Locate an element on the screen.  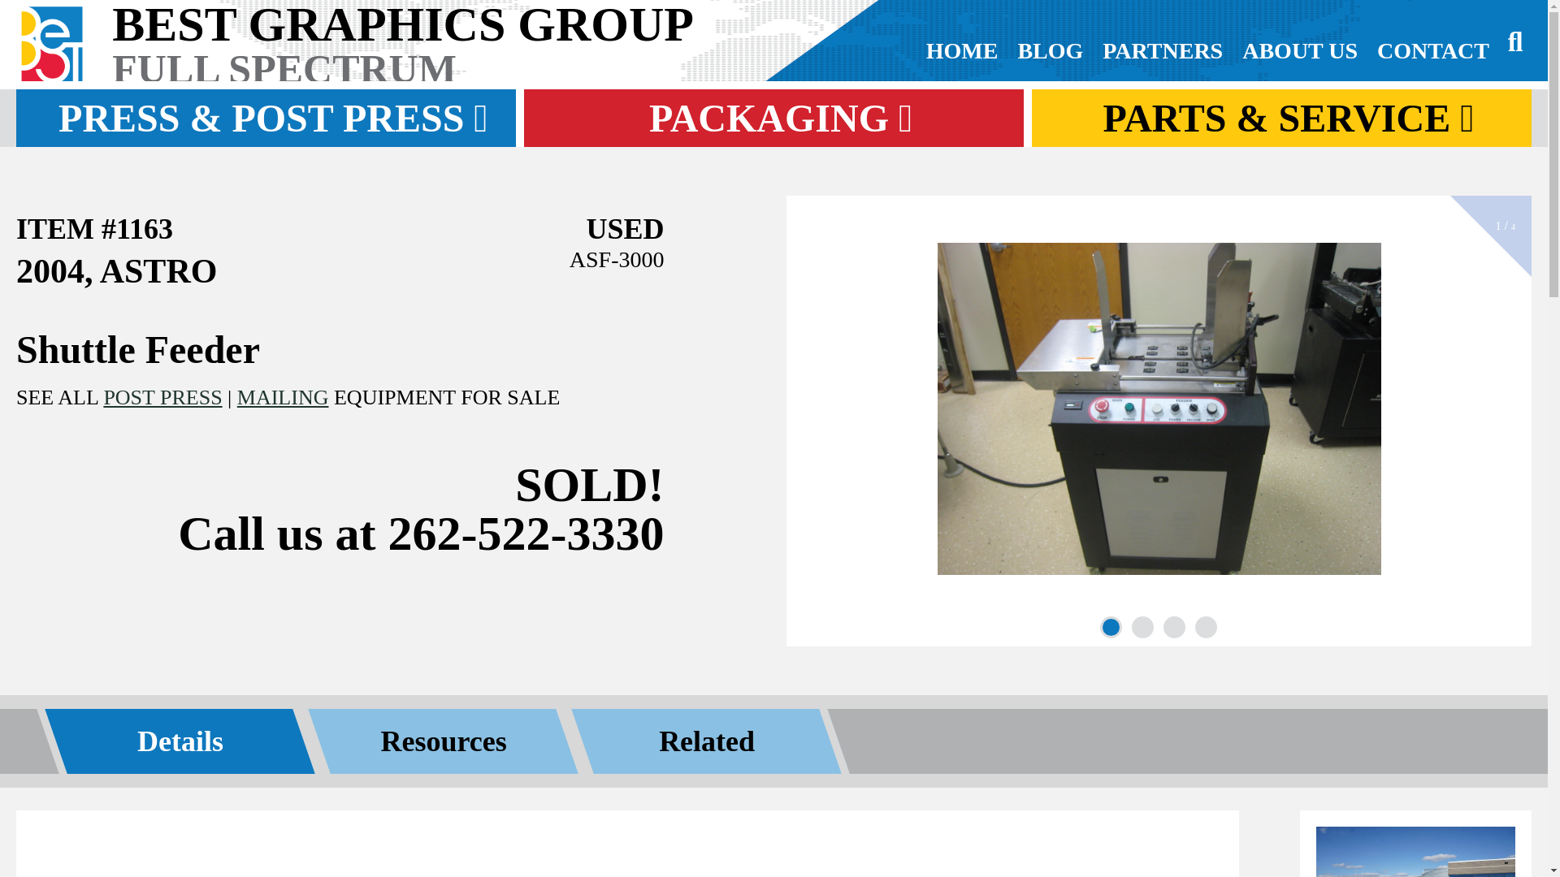
Mailing is located at coordinates (283, 398).